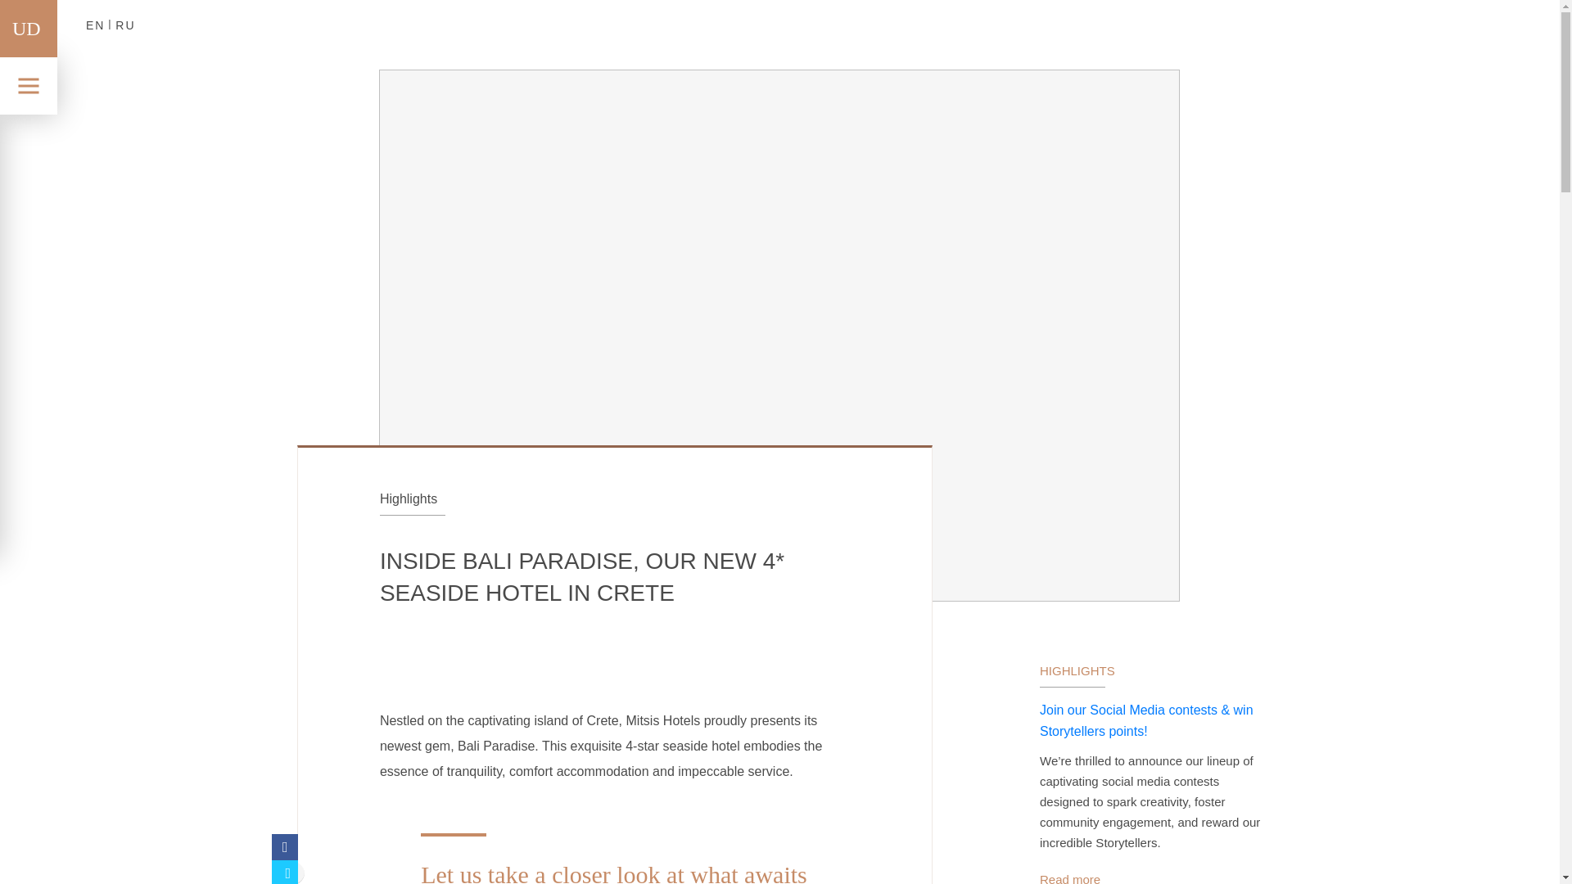 This screenshot has width=1572, height=884. Describe the element at coordinates (408, 498) in the screenshot. I see `Highlights` at that location.